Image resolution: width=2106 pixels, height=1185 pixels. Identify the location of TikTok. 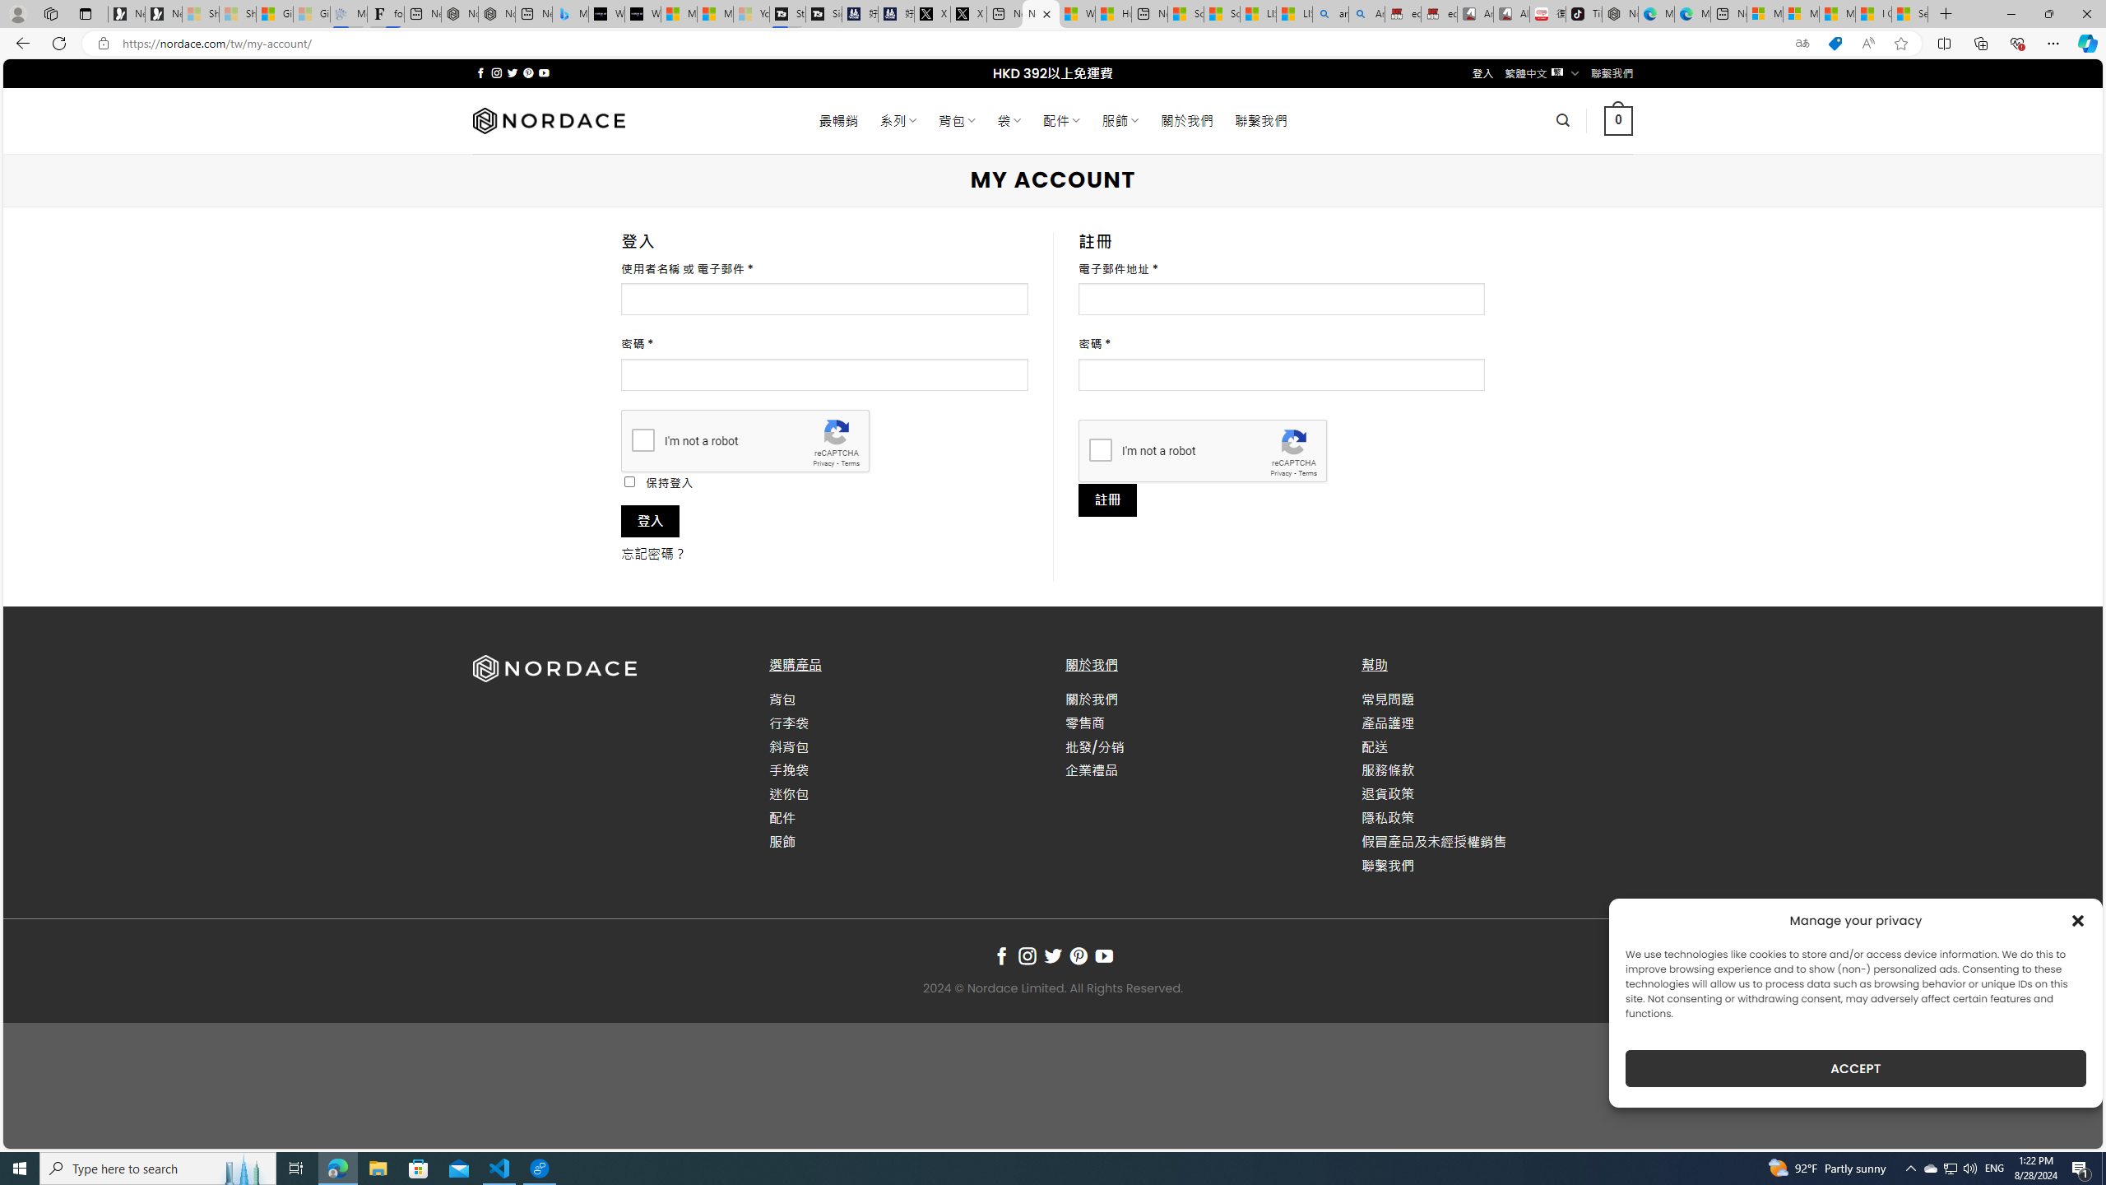
(1583, 14).